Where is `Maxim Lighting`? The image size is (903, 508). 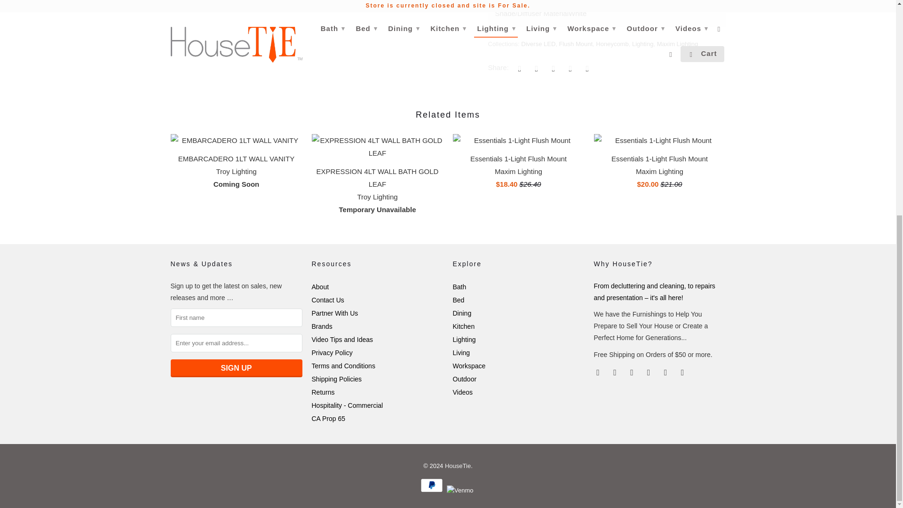
Maxim Lighting is located at coordinates (677, 44).